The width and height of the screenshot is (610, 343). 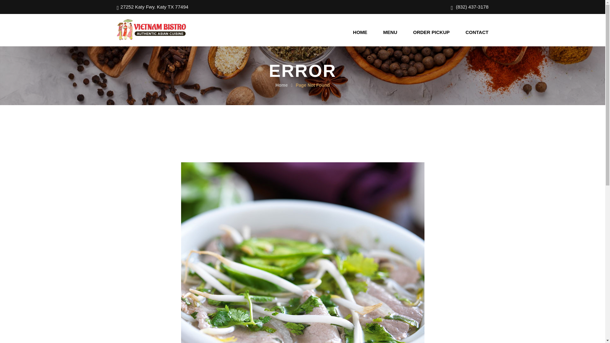 What do you see at coordinates (390, 32) in the screenshot?
I see `MENU` at bounding box center [390, 32].